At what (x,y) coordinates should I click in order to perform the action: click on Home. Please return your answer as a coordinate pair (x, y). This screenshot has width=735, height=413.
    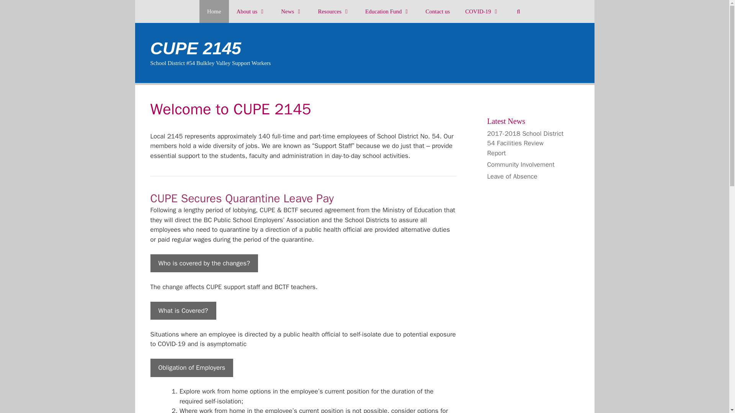
    Looking at the image, I should click on (214, 11).